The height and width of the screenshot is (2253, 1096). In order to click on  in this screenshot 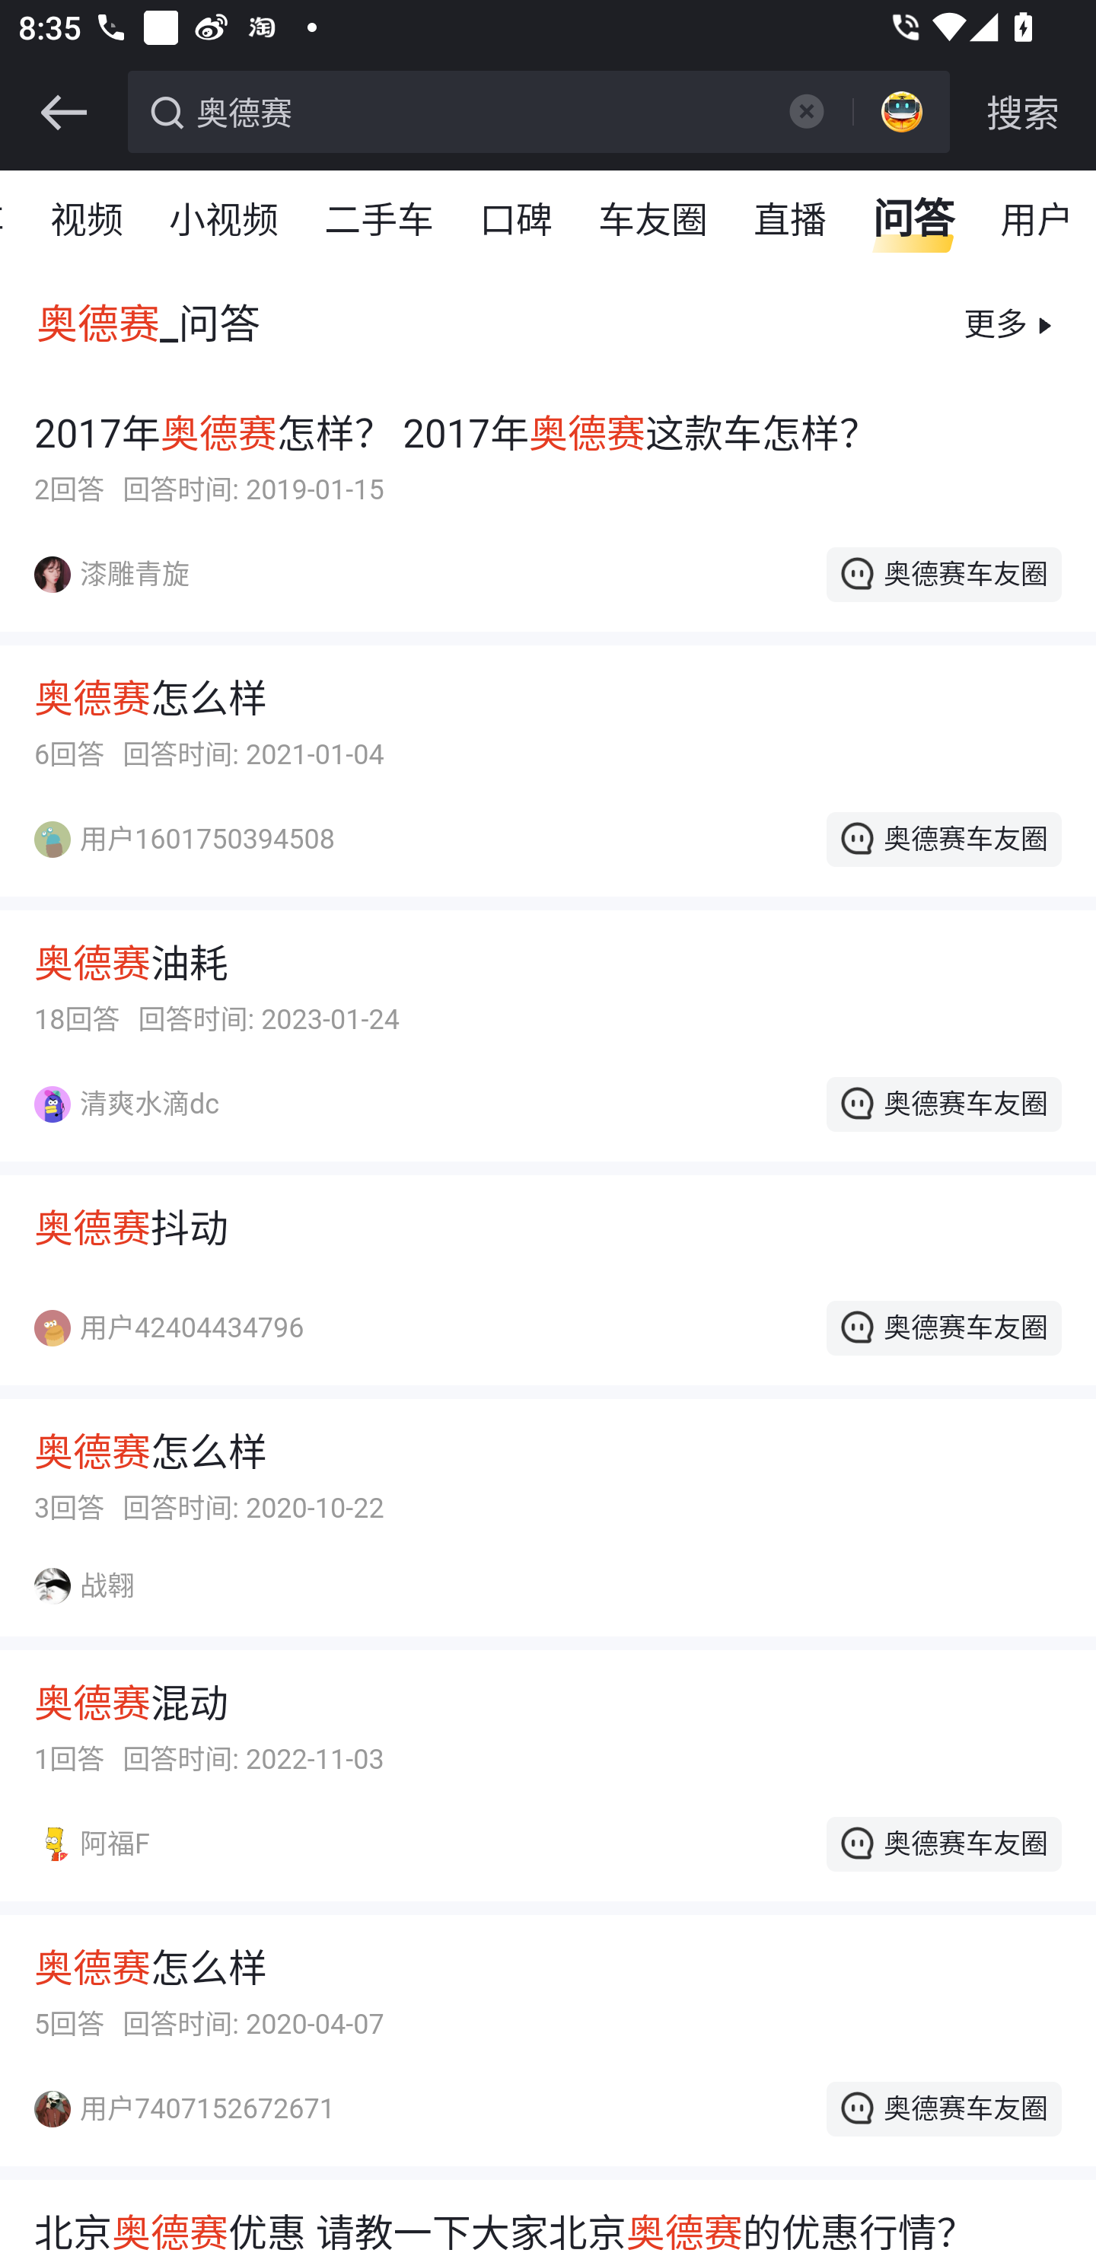, I will do `click(805, 111)`.